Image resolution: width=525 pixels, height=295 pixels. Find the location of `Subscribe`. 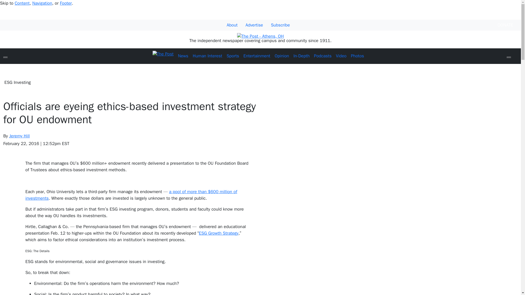

Subscribe is located at coordinates (280, 25).